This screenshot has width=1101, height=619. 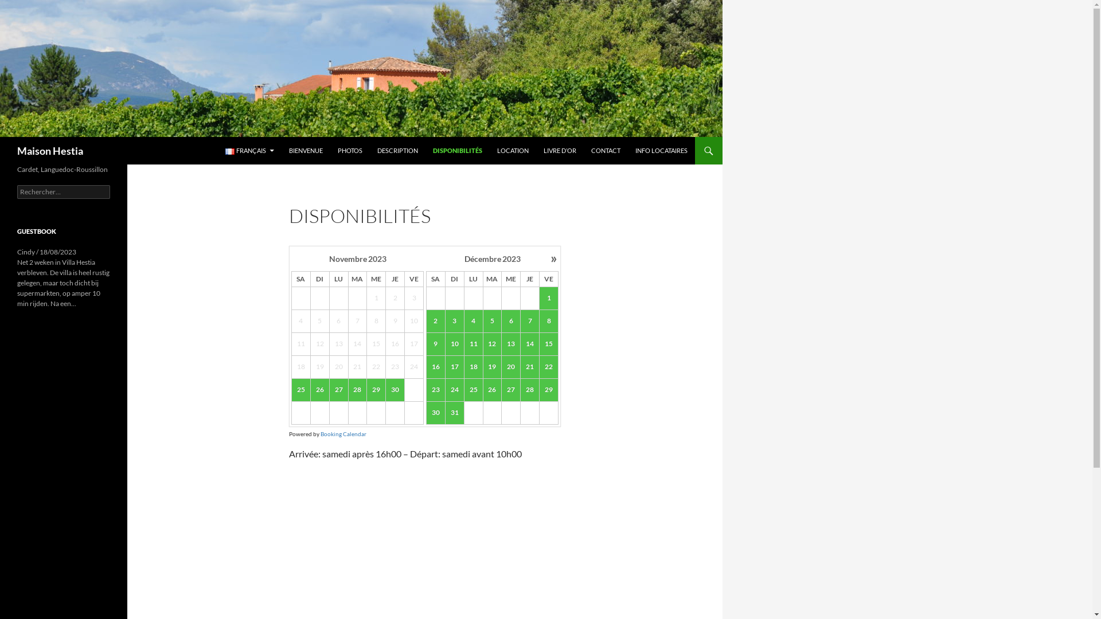 I want to click on 14, so click(x=530, y=344).